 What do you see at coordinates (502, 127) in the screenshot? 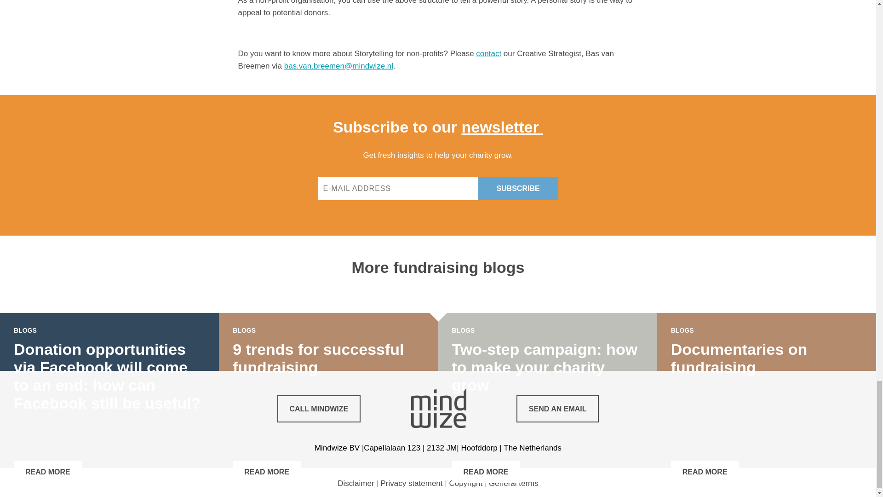
I see `newsletter ` at bounding box center [502, 127].